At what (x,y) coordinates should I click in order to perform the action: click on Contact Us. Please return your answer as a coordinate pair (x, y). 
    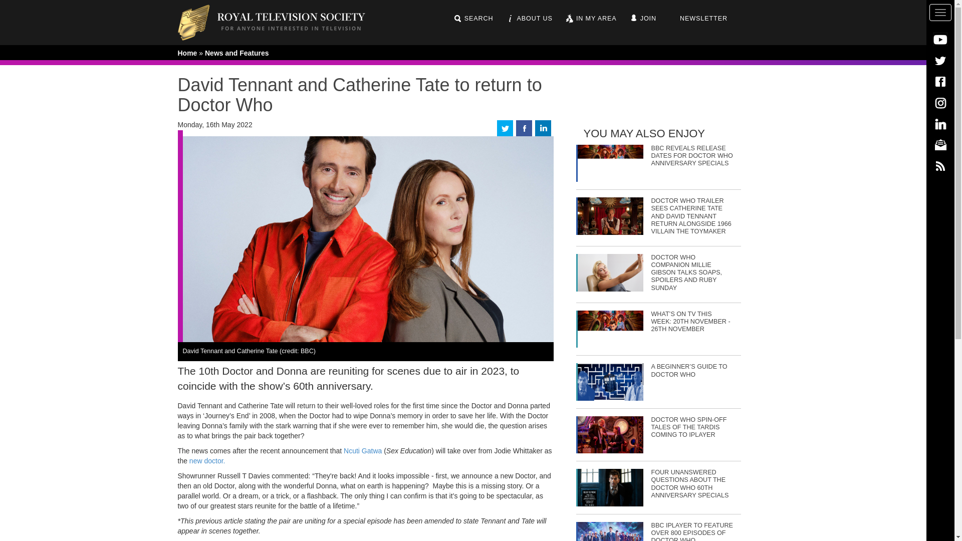
    Looking at the image, I should click on (940, 144).